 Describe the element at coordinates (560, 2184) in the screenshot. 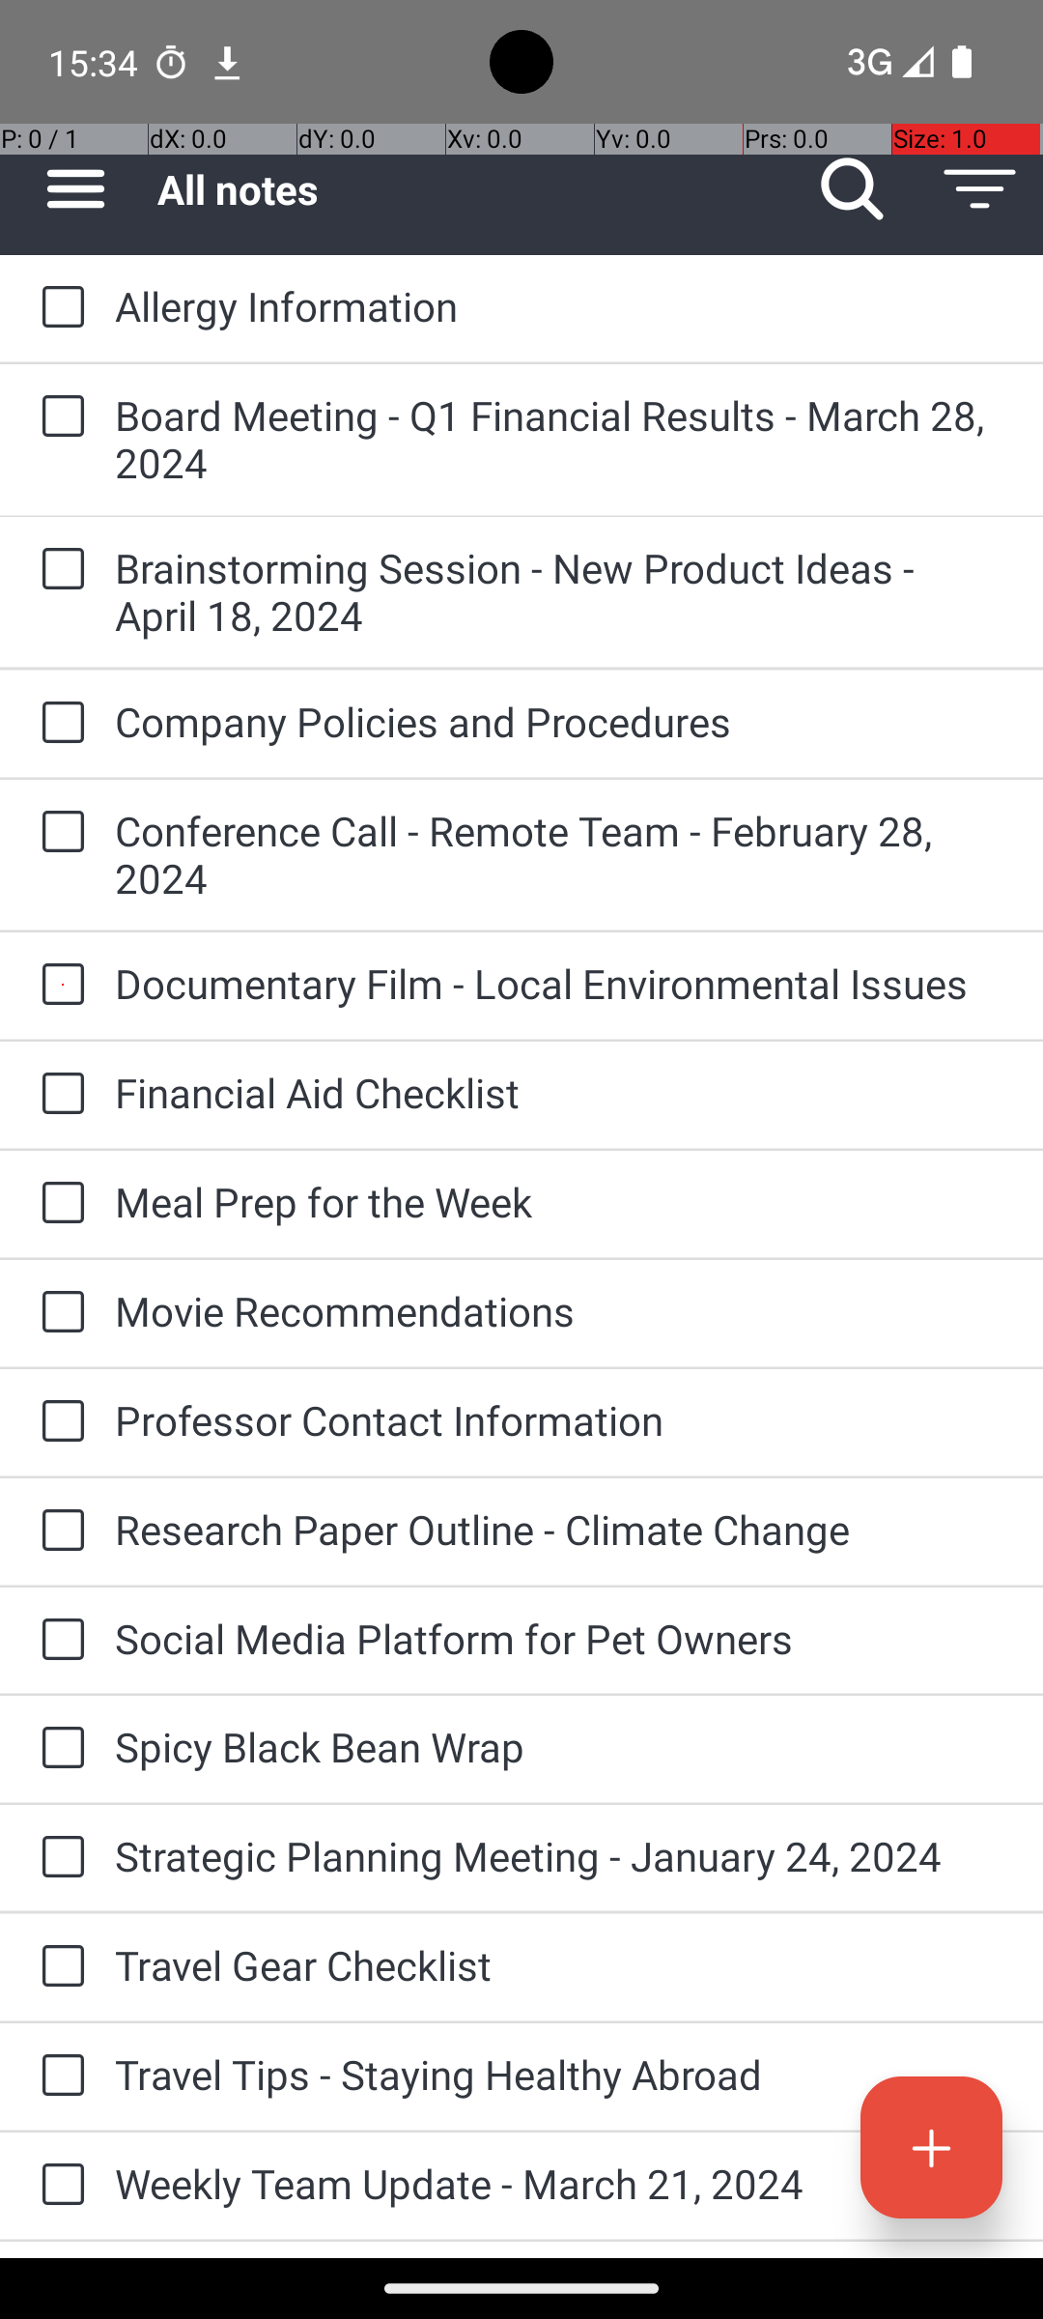

I see `Weekly Team Update - March 21, 2024` at that location.